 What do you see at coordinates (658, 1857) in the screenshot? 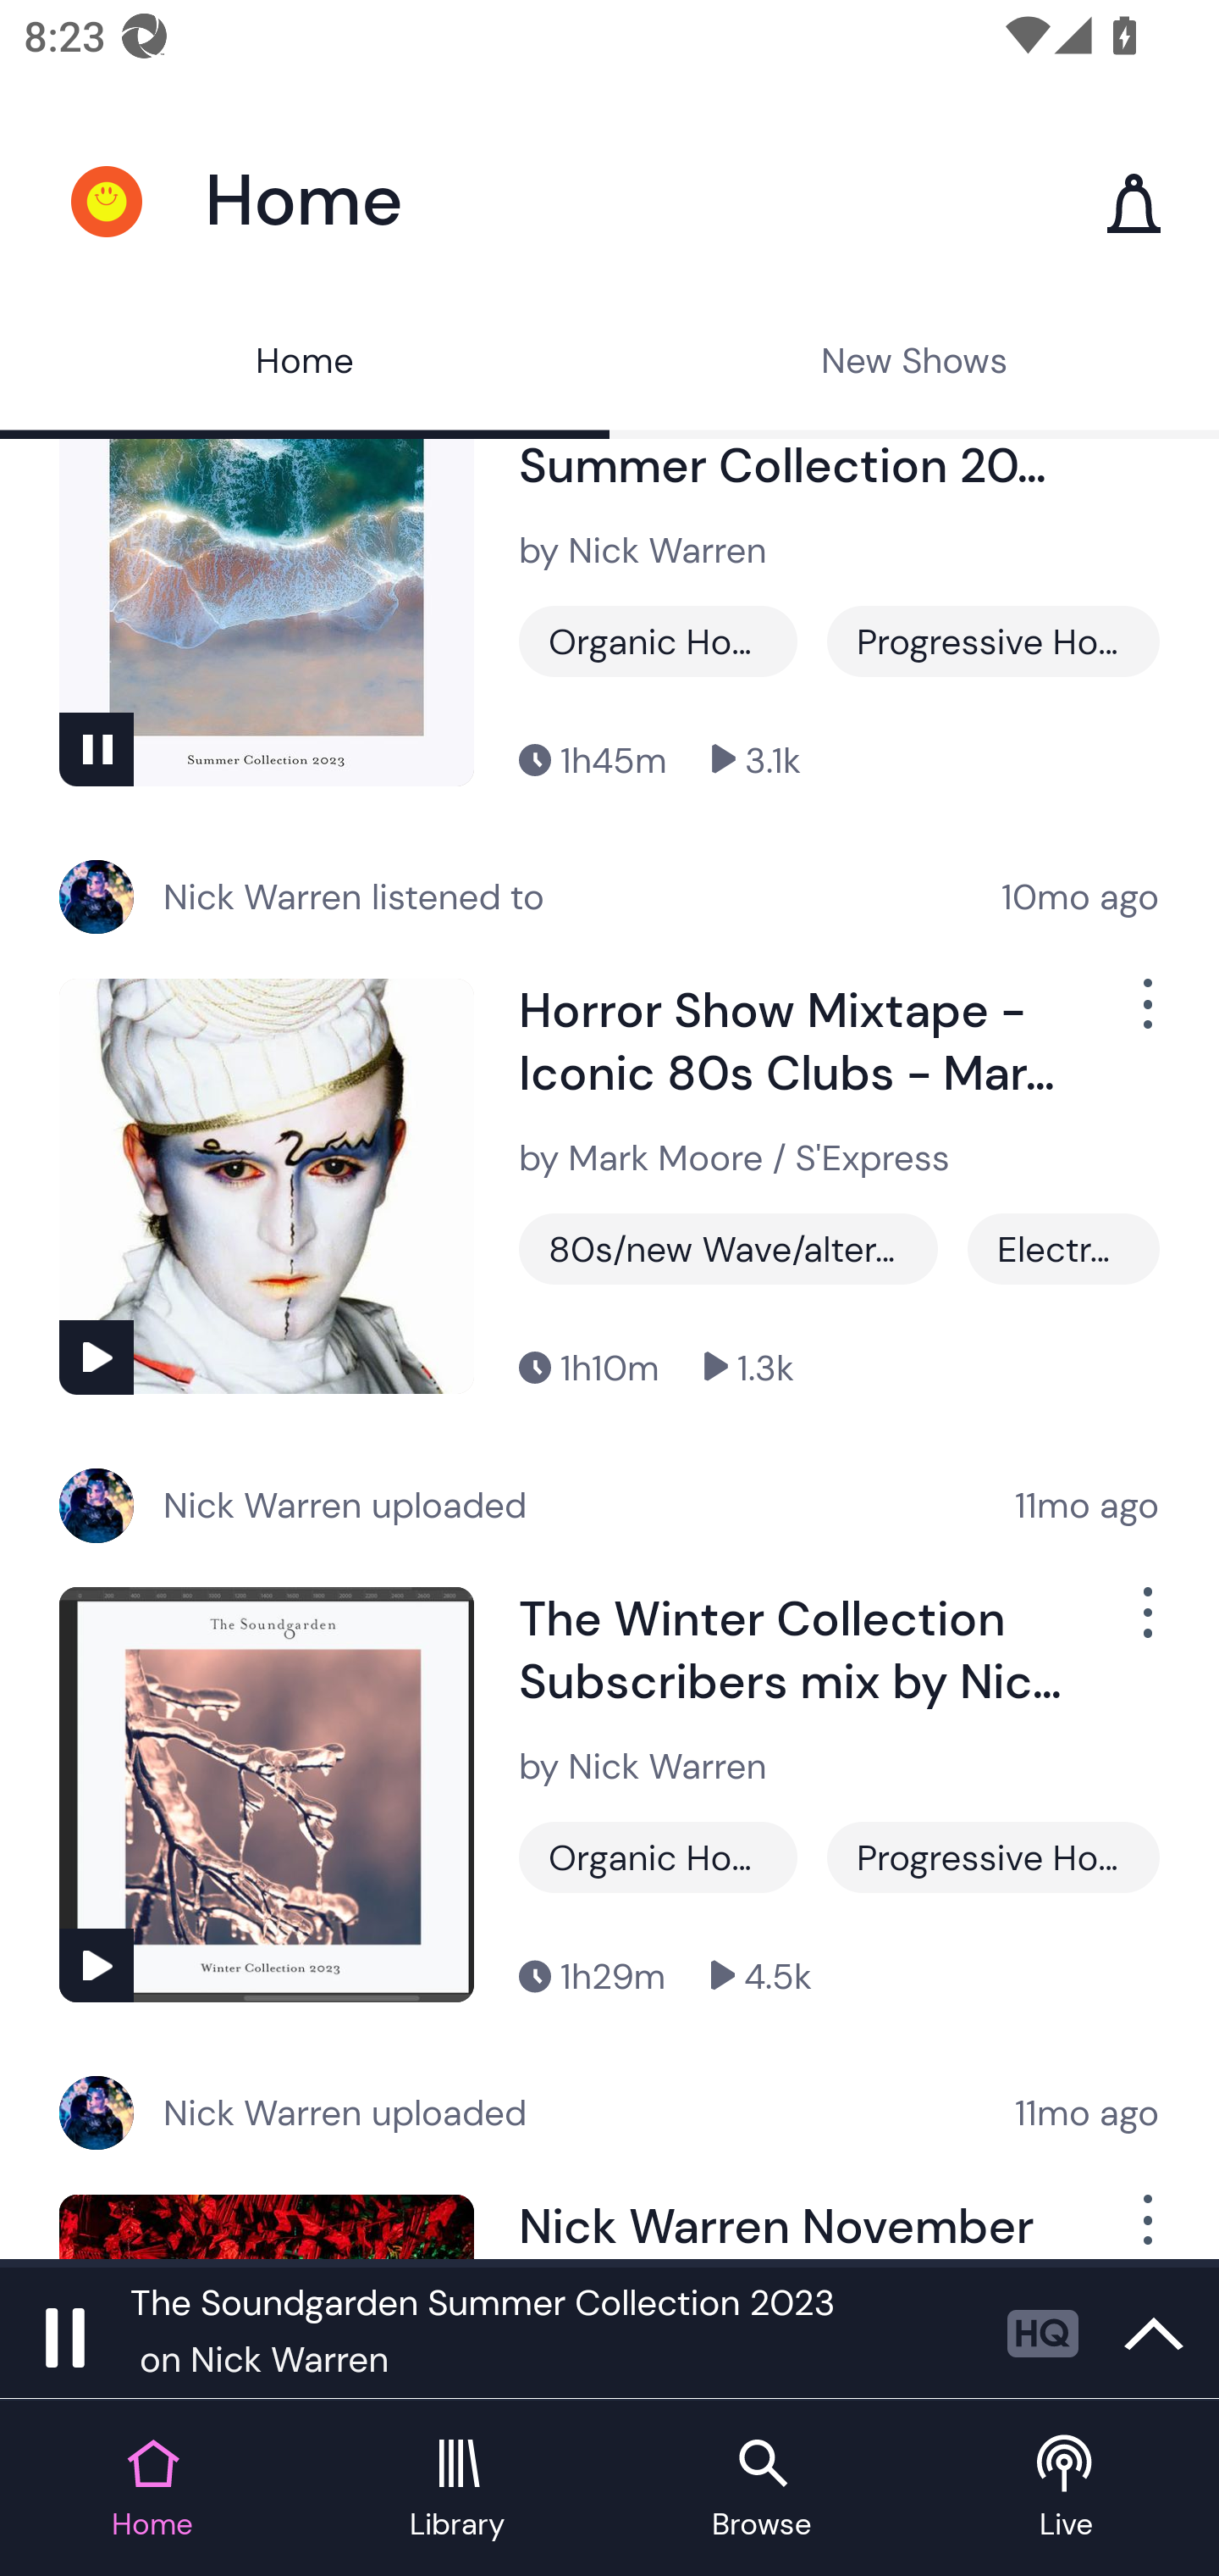
I see `Organic House` at bounding box center [658, 1857].